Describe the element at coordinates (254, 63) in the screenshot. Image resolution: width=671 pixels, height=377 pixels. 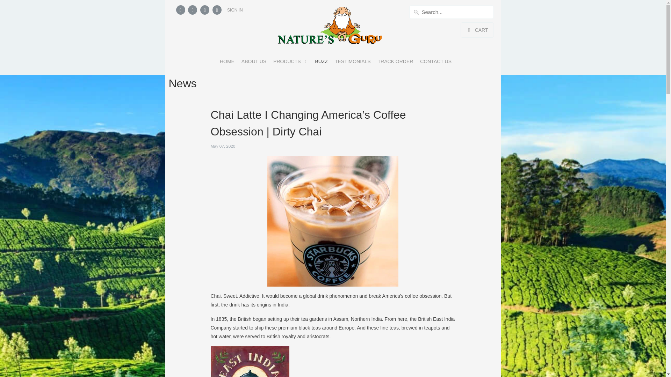
I see `ABOUT US` at that location.